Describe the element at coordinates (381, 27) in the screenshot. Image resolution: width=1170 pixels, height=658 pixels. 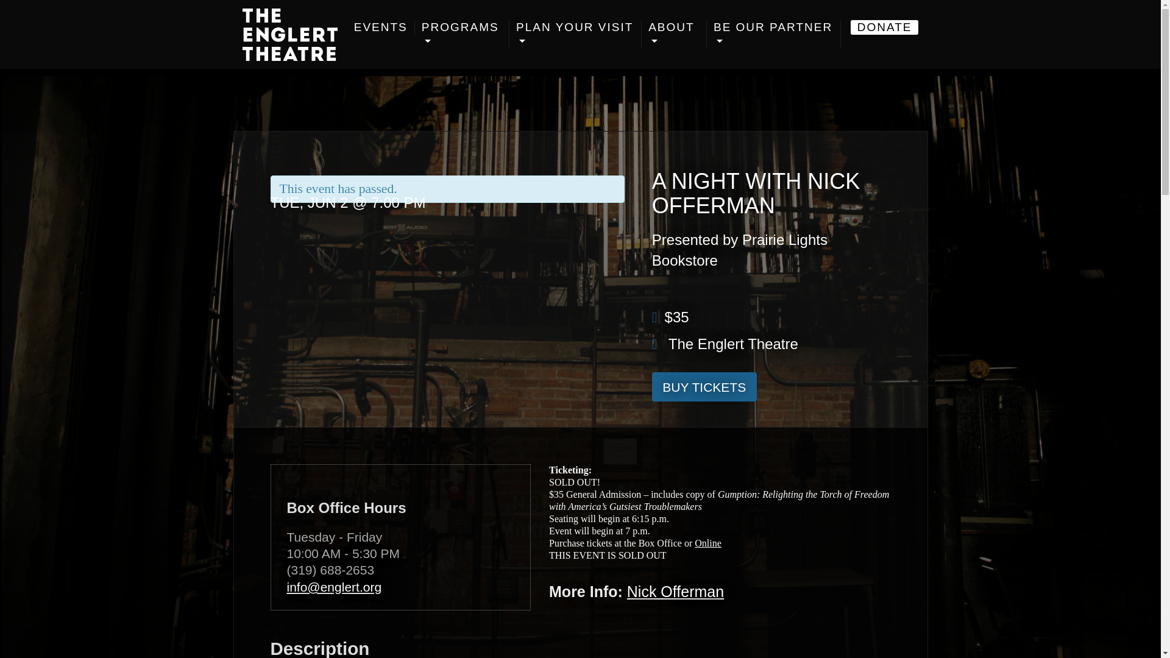
I see `Events` at that location.